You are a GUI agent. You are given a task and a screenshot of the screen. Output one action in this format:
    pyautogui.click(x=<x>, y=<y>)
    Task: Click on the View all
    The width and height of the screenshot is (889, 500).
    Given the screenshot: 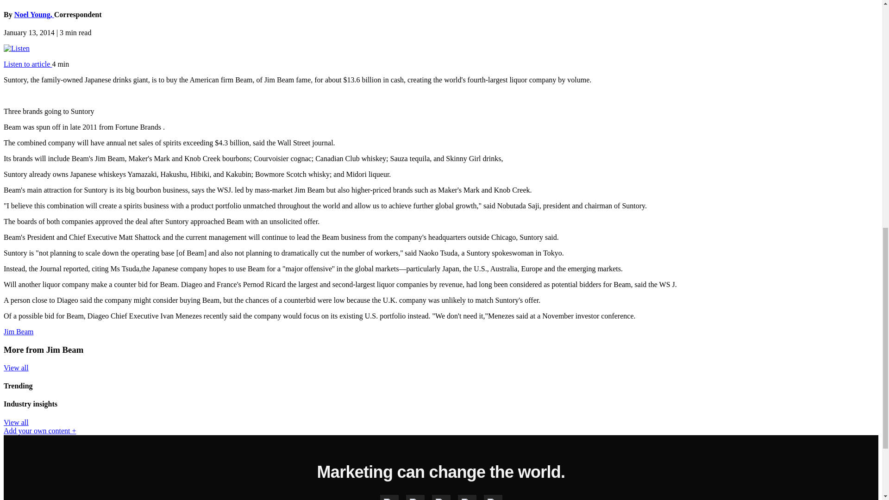 What is the action you would take?
    pyautogui.click(x=16, y=368)
    